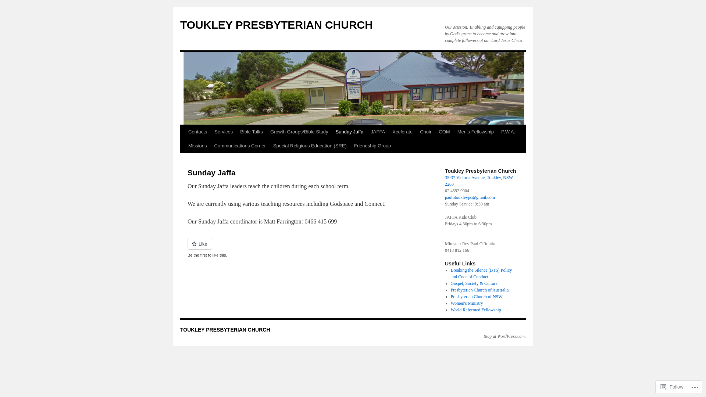  I want to click on Blog at WordPress.com., so click(504, 336).